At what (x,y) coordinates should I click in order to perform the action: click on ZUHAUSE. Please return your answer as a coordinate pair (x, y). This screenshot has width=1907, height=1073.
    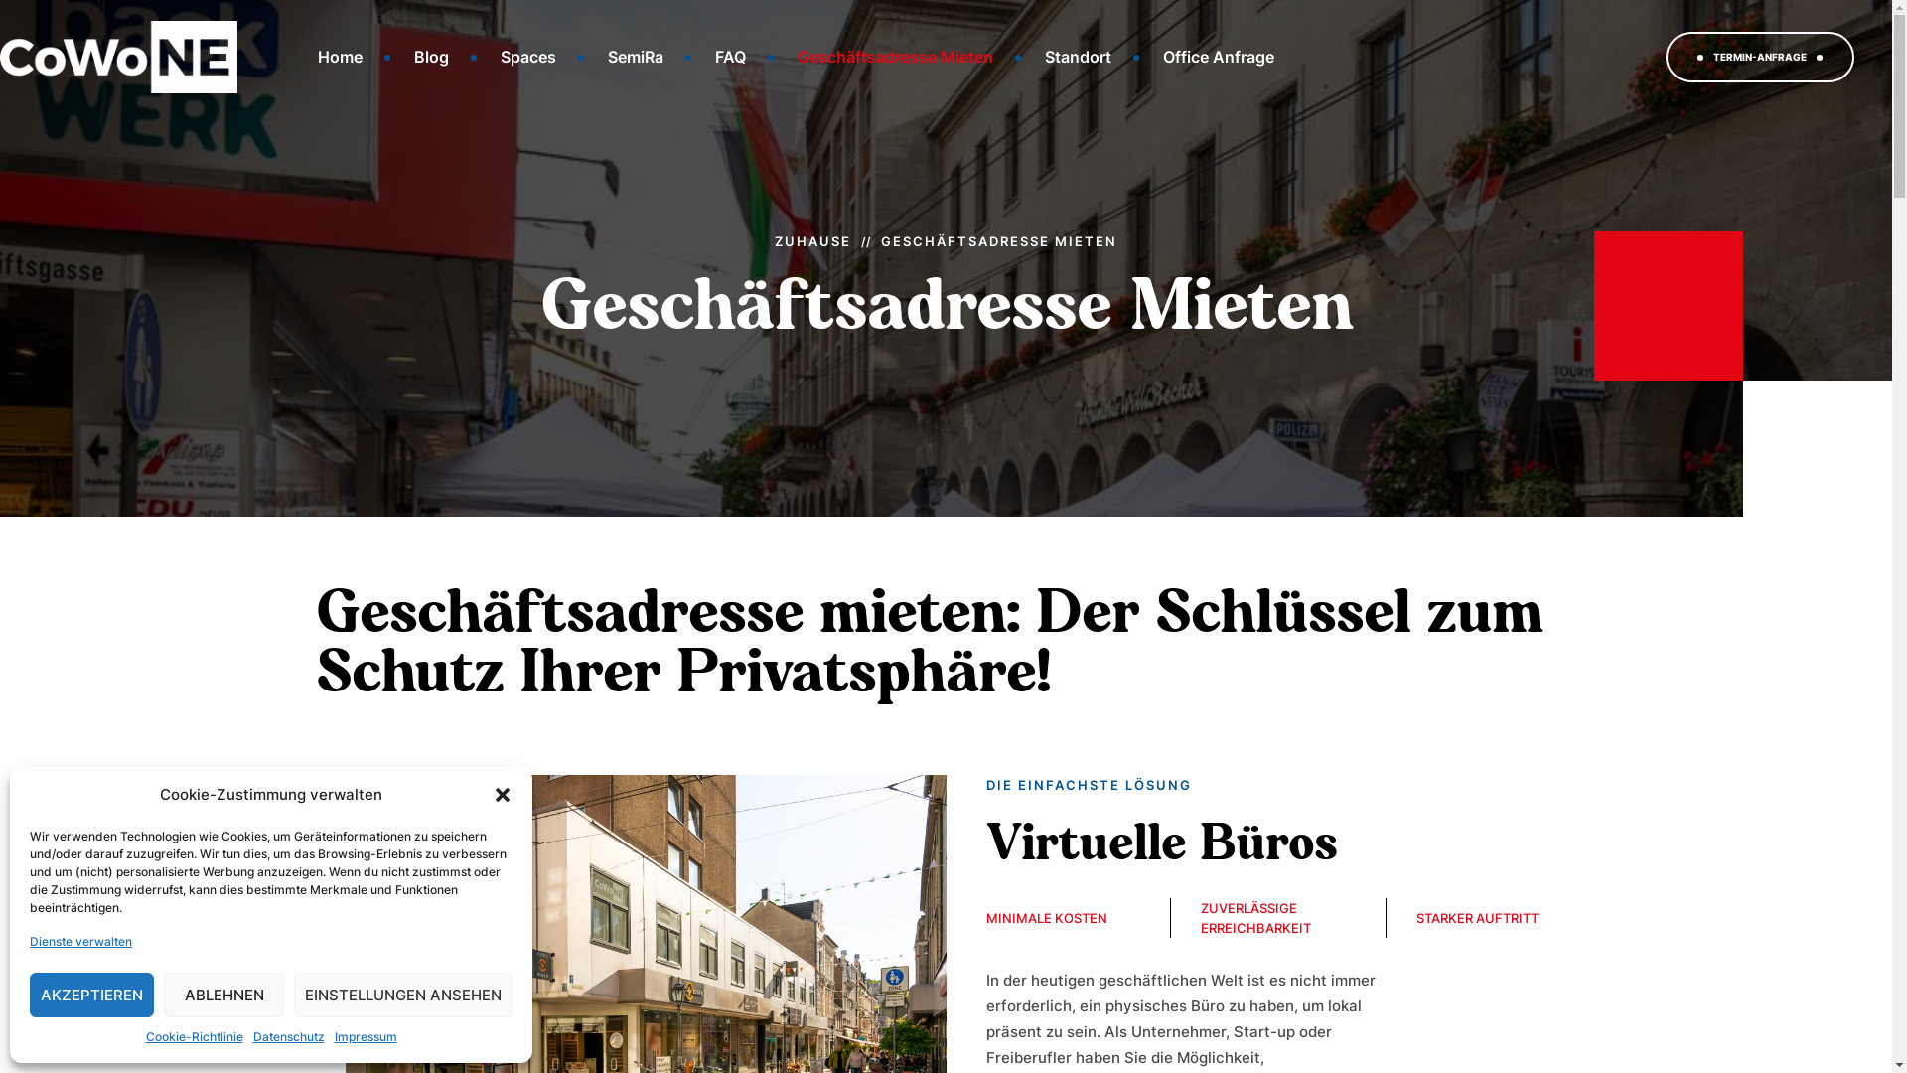
    Looking at the image, I should click on (812, 240).